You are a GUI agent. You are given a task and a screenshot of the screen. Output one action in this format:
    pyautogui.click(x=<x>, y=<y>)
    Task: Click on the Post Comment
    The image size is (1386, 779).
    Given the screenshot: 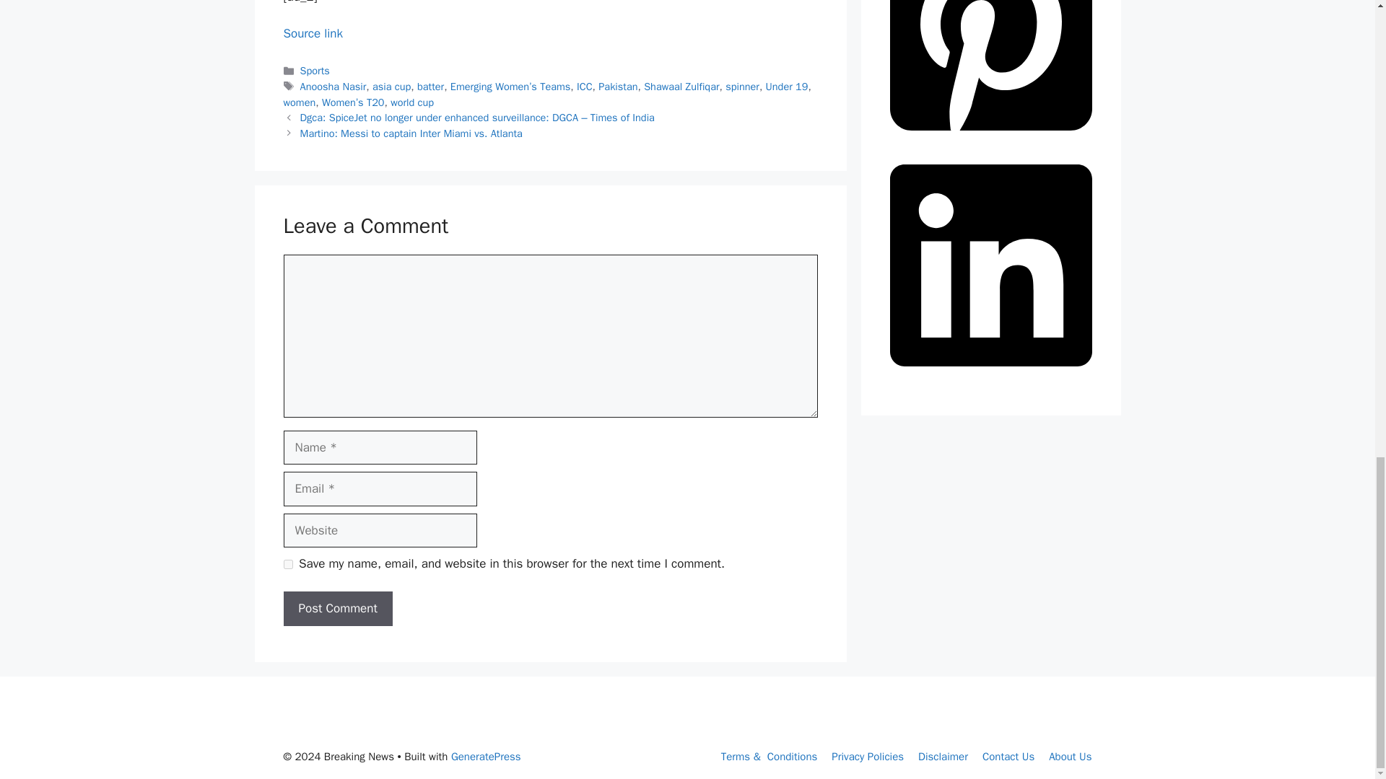 What is the action you would take?
    pyautogui.click(x=337, y=609)
    